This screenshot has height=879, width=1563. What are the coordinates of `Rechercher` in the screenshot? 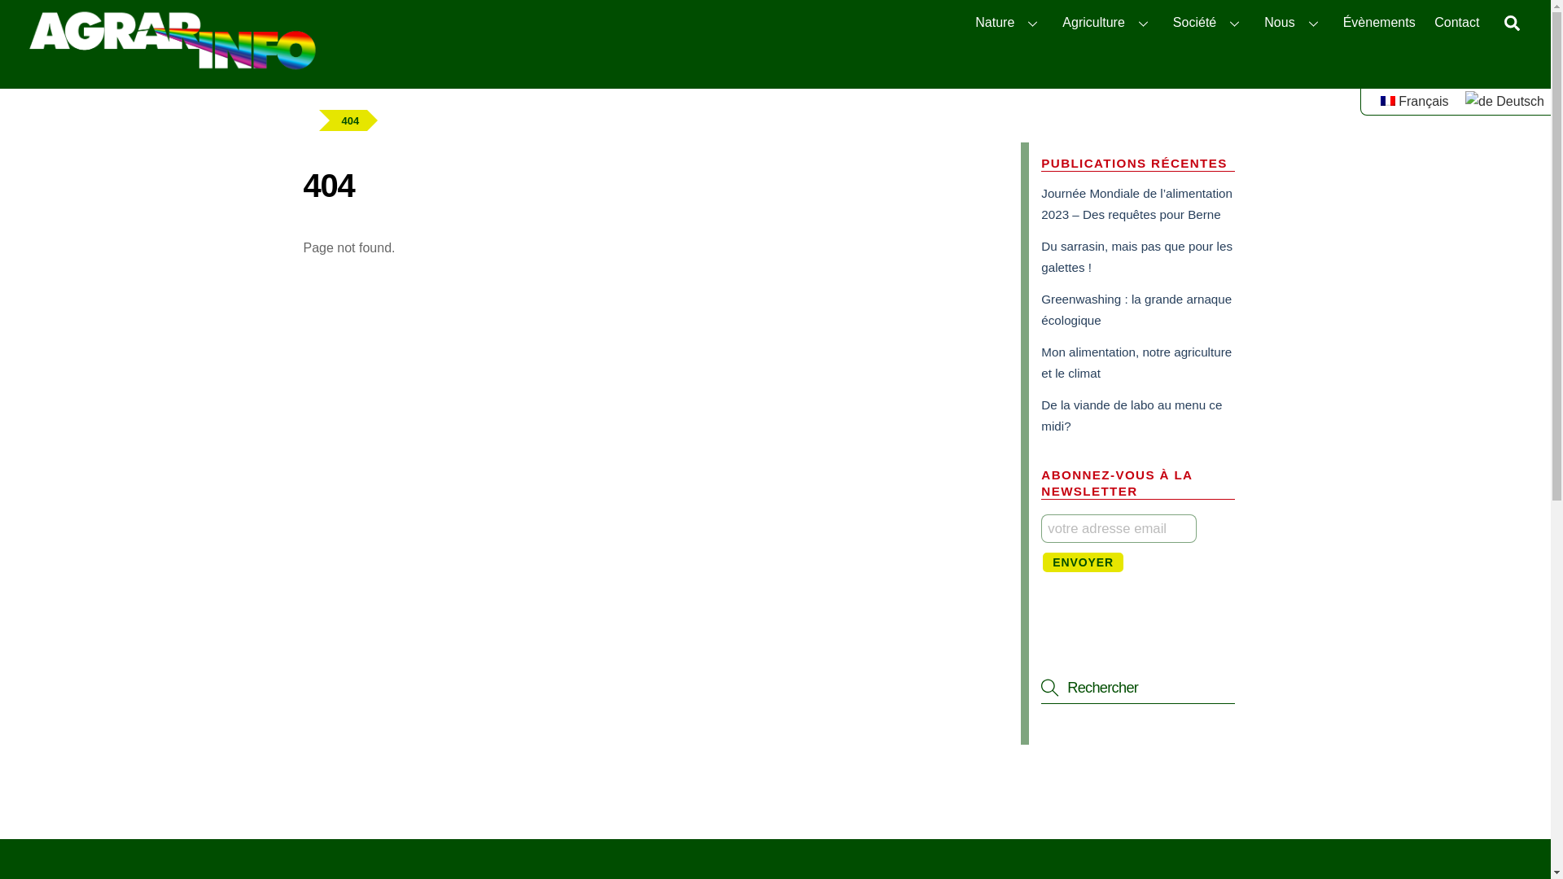 It's located at (1513, 23).